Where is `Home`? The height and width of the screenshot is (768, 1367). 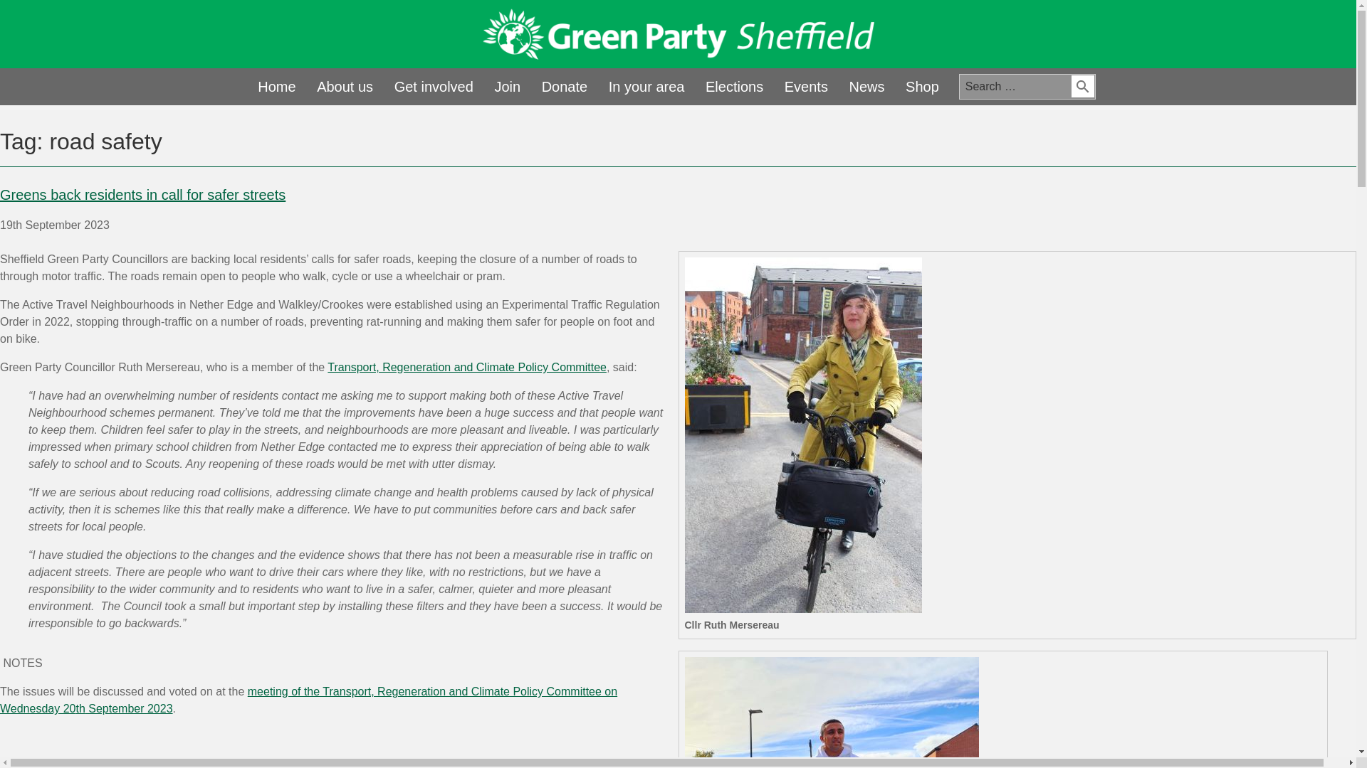
Home is located at coordinates (276, 87).